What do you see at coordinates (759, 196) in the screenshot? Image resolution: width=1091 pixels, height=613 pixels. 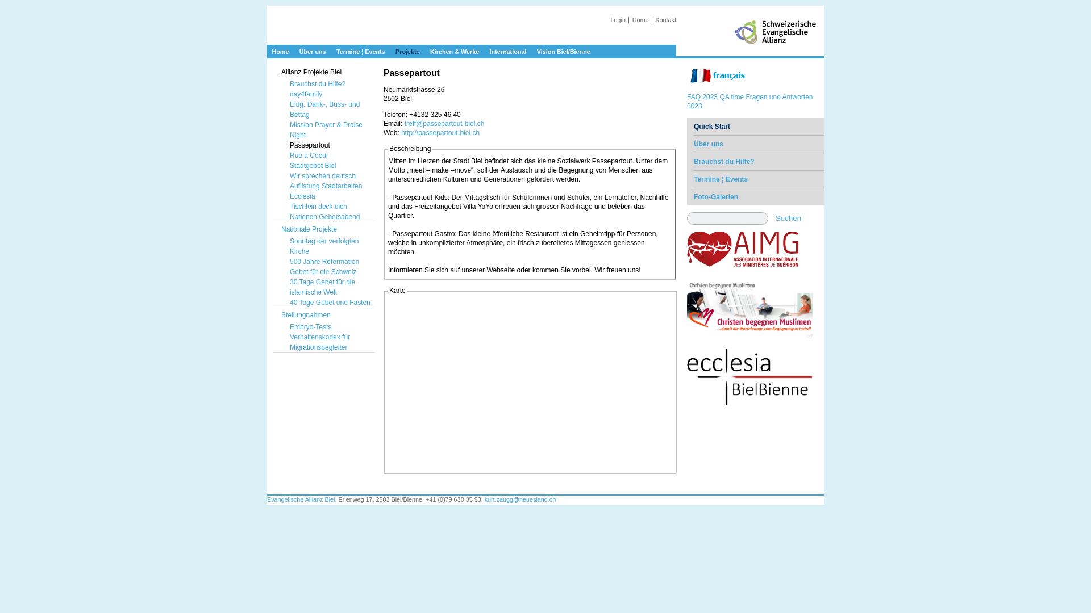 I see `Foto-Galerien` at bounding box center [759, 196].